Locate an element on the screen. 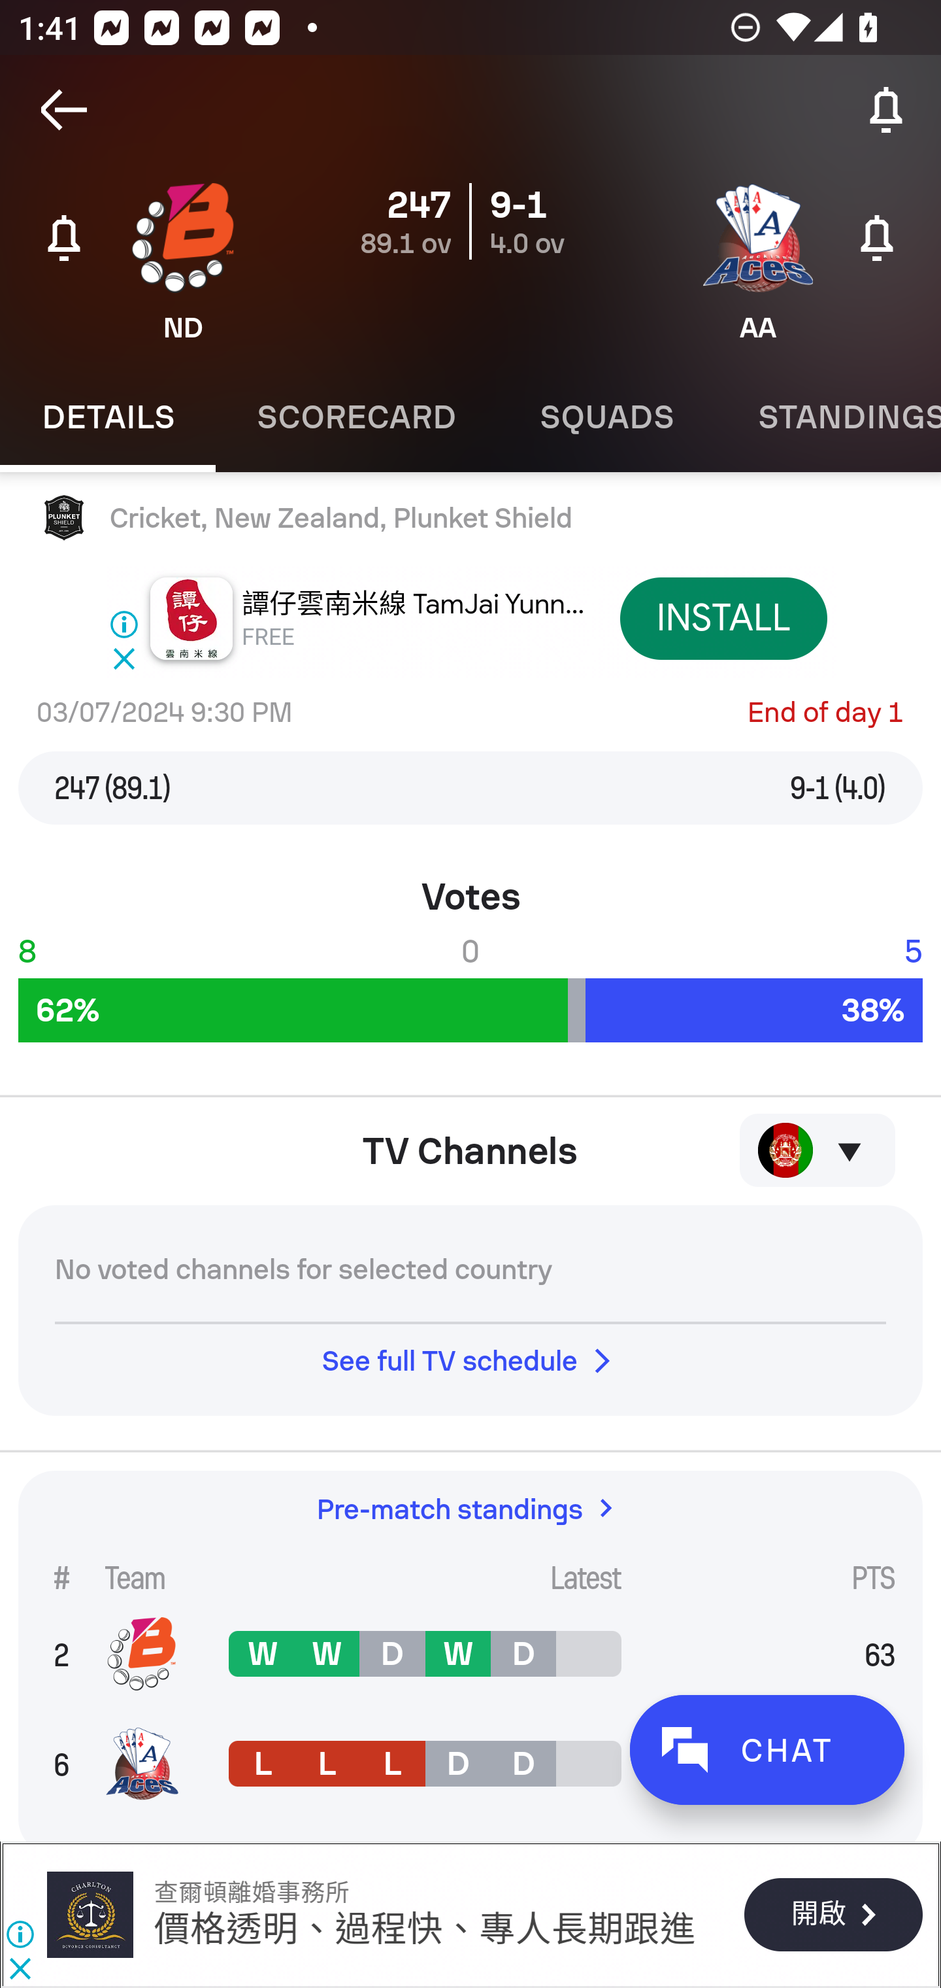  FREE is located at coordinates (269, 637).